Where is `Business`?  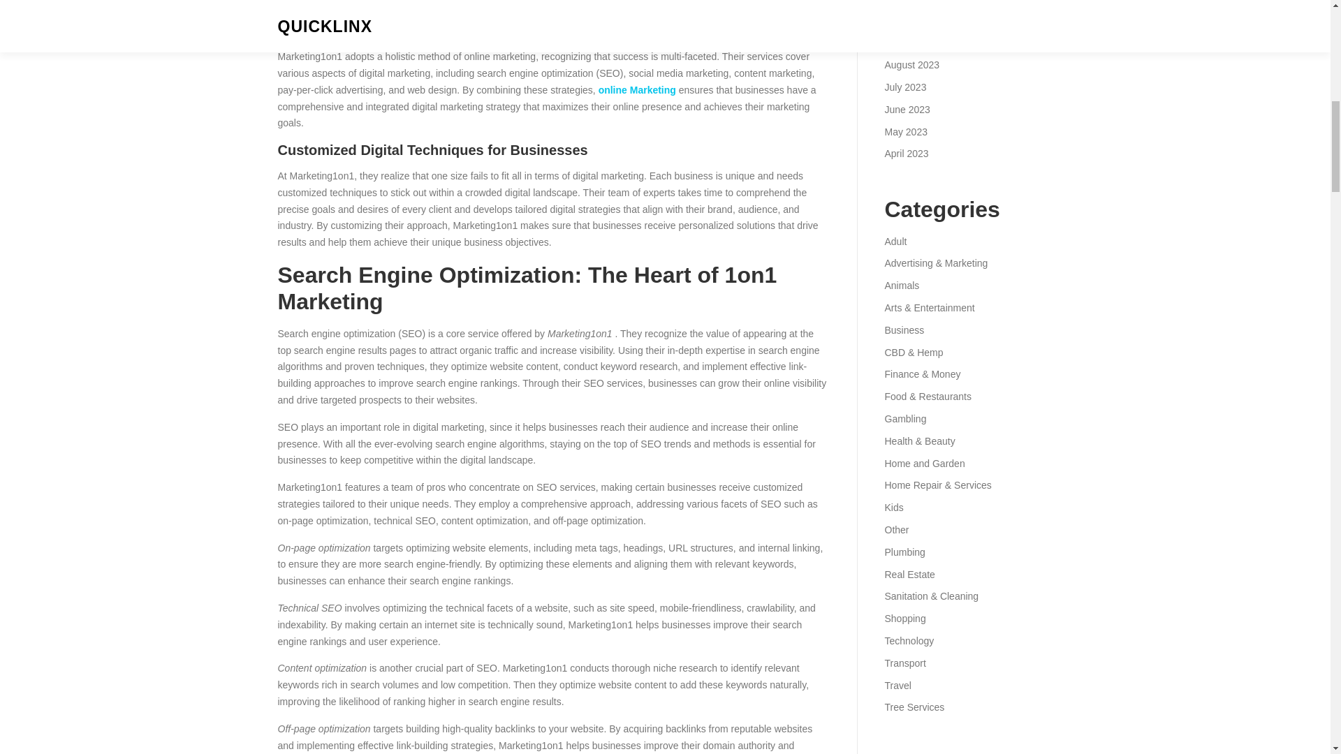
Business is located at coordinates (904, 330).